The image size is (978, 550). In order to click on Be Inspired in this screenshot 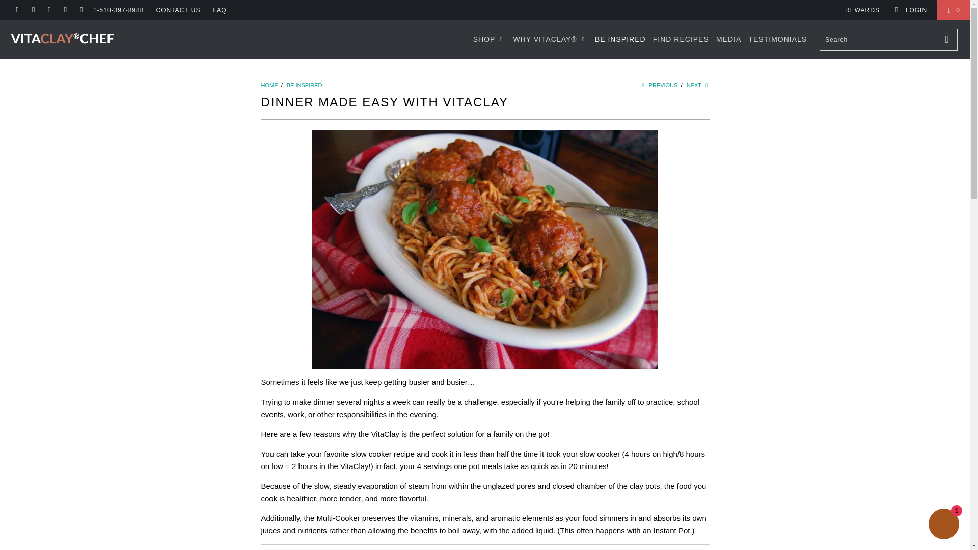, I will do `click(305, 85)`.